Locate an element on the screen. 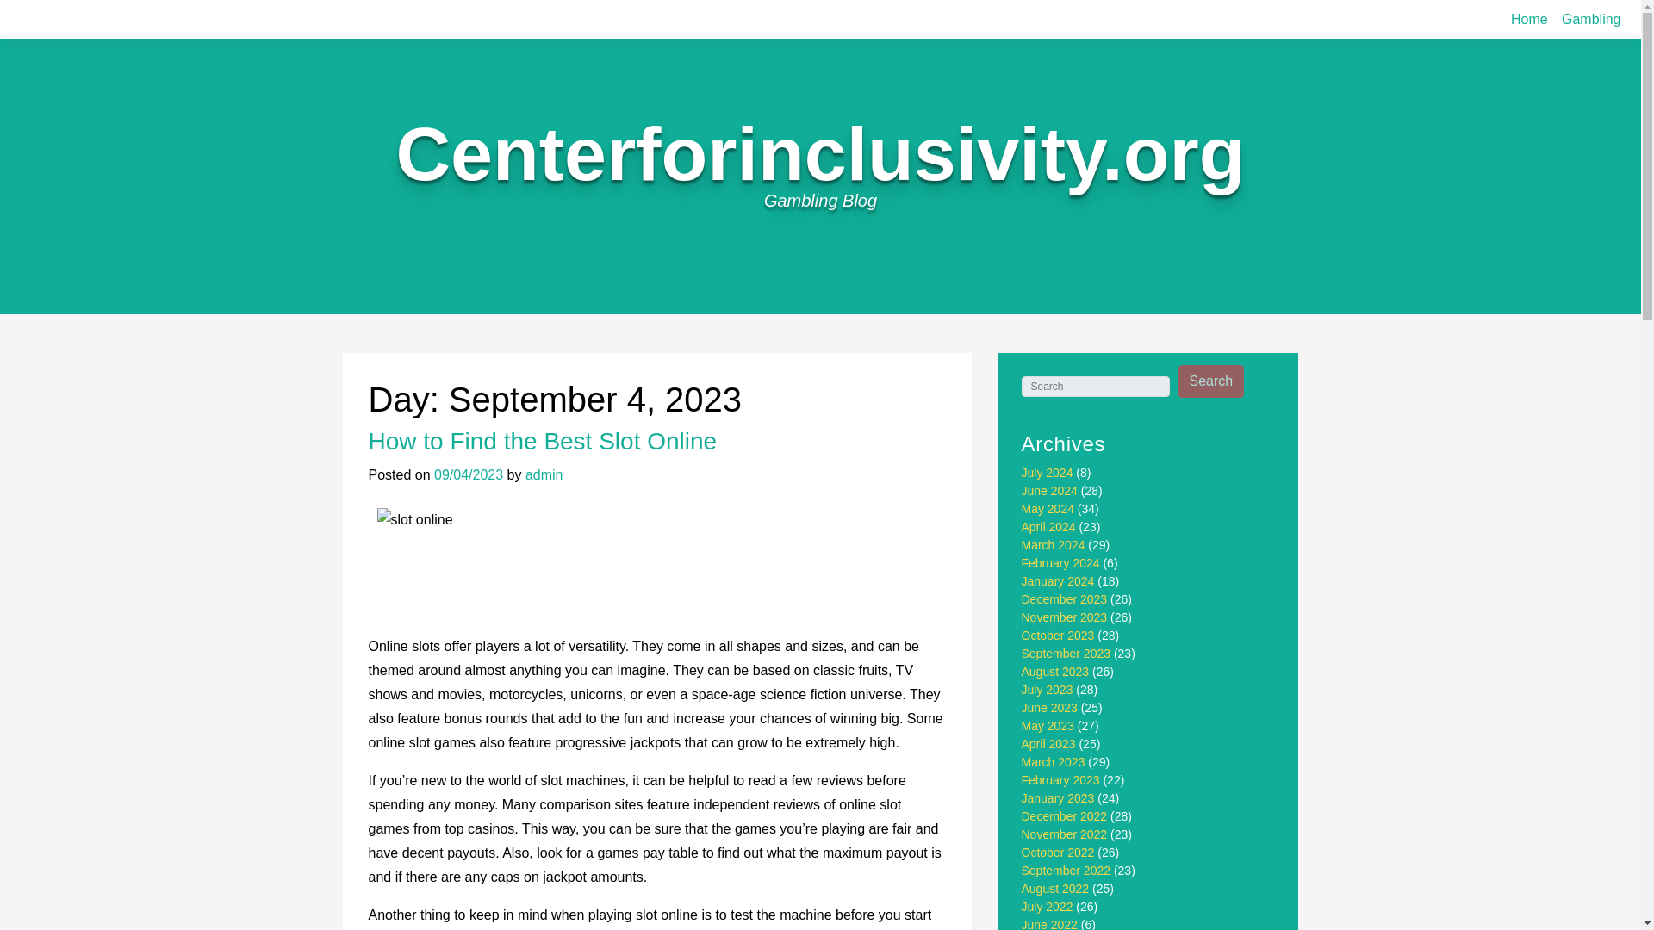  January 2024 is located at coordinates (1058, 580).